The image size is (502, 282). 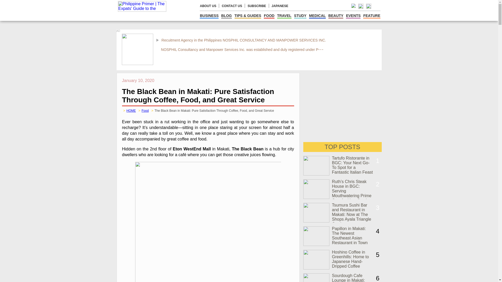 I want to click on Food, so click(x=145, y=110).